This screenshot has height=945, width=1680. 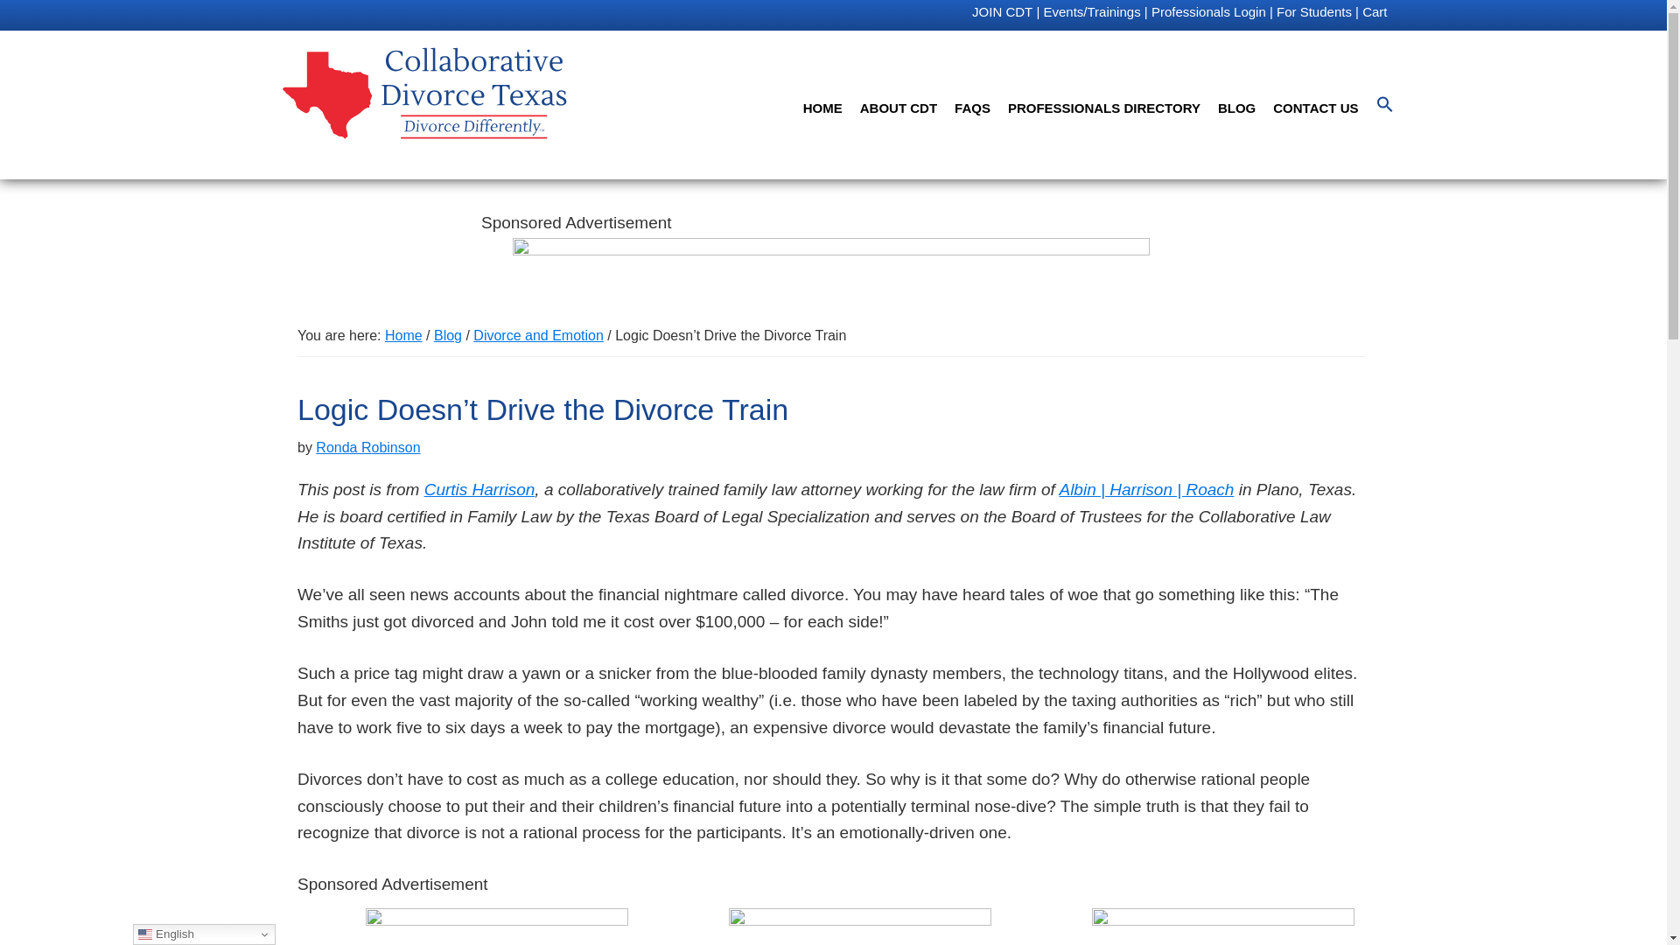 What do you see at coordinates (538, 335) in the screenshot?
I see `Divorce and Emotion` at bounding box center [538, 335].